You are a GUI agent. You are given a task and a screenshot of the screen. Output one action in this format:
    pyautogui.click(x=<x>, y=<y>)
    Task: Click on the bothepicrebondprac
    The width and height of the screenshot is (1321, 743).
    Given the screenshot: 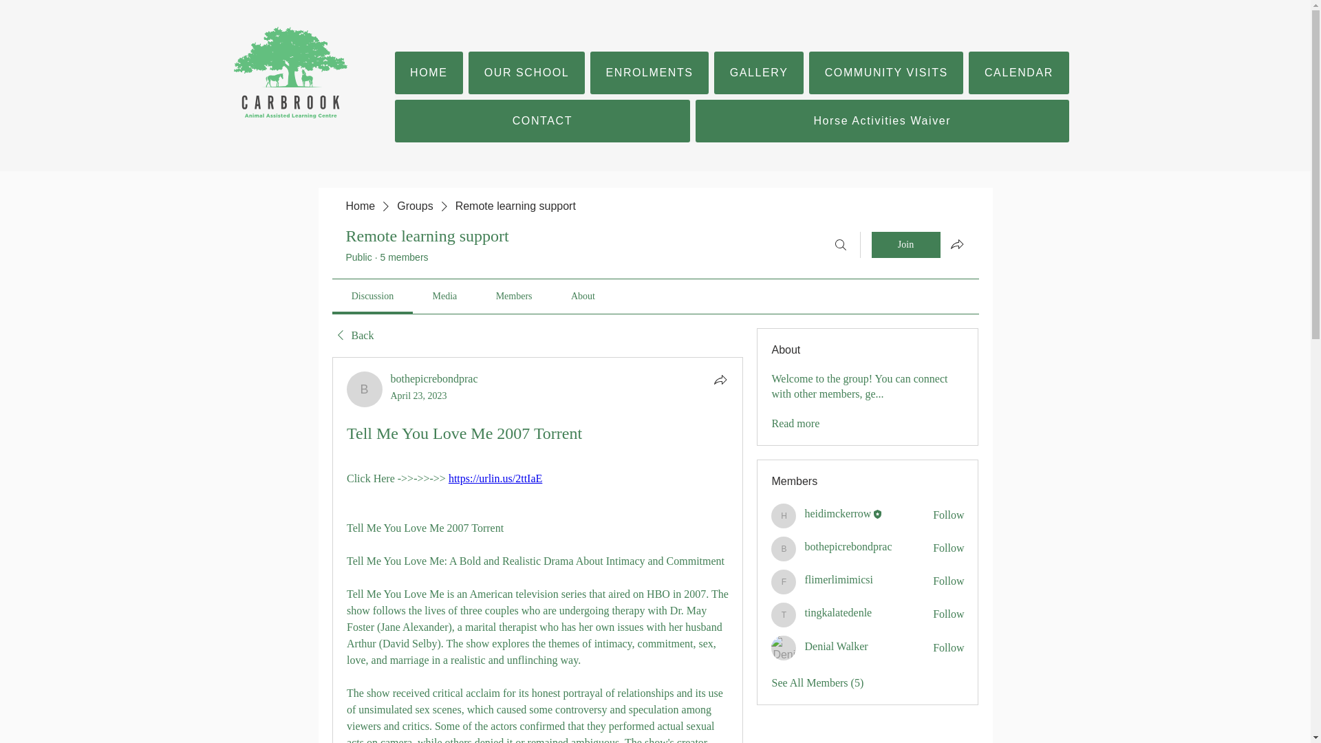 What is the action you would take?
    pyautogui.click(x=365, y=389)
    